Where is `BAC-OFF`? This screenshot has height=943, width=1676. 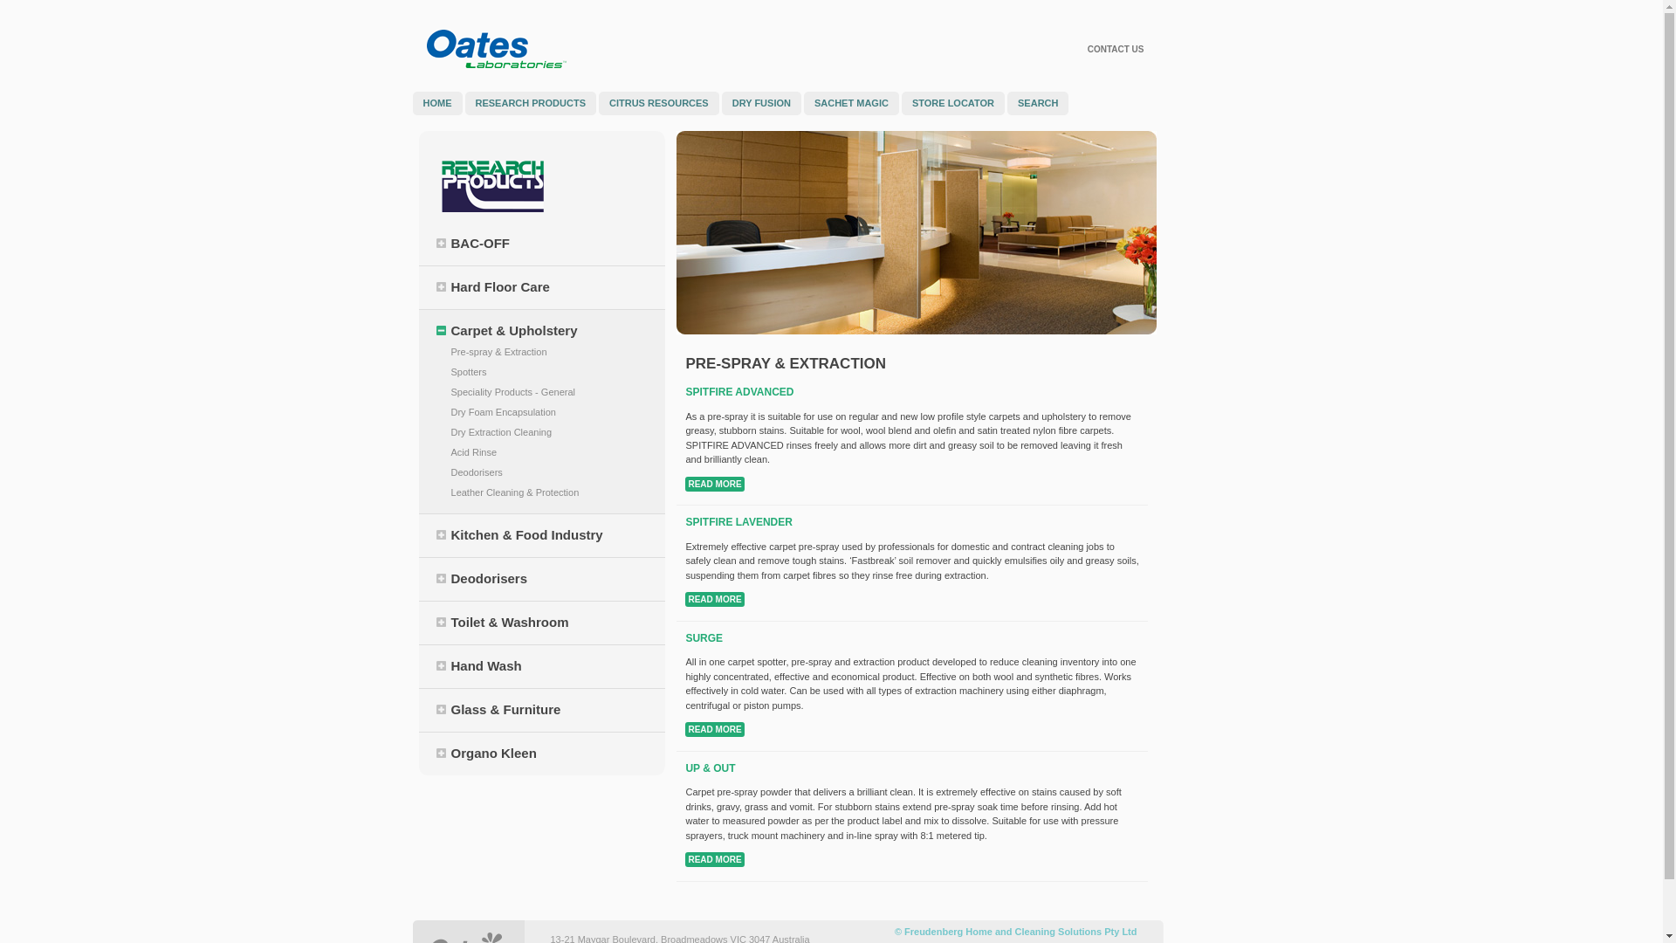
BAC-OFF is located at coordinates (473, 243).